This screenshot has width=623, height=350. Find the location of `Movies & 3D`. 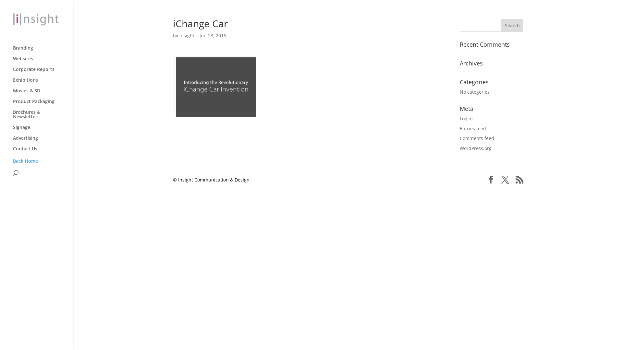

Movies & 3D is located at coordinates (43, 94).